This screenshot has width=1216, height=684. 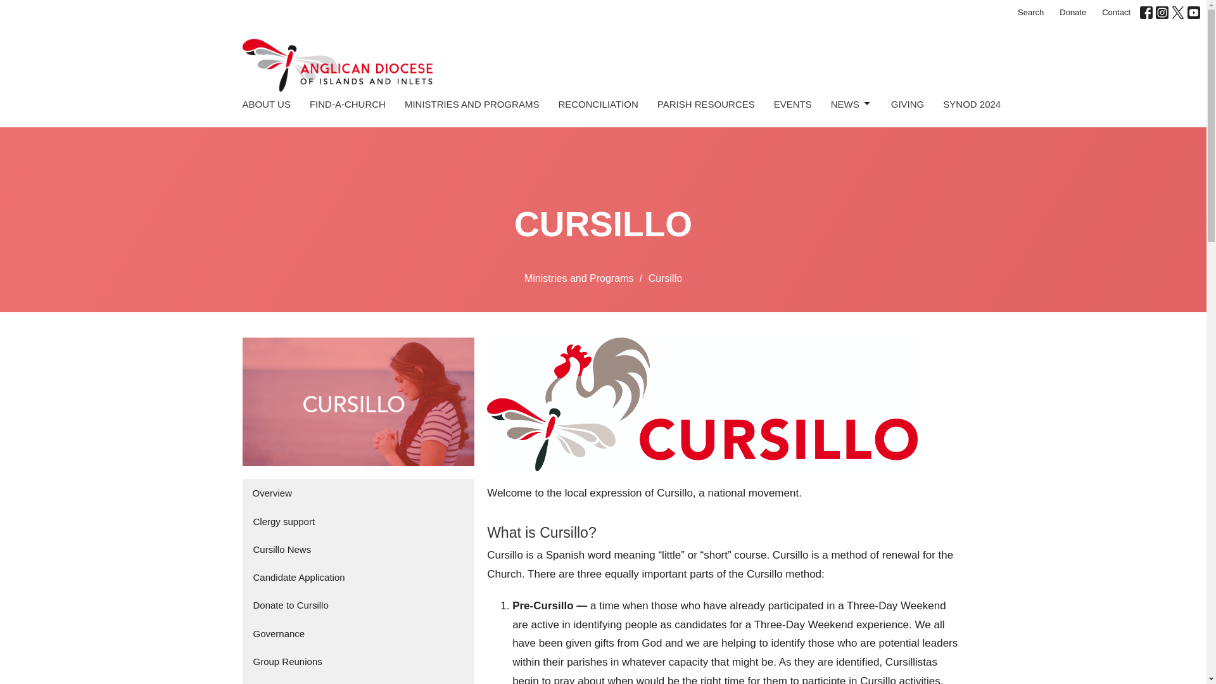 I want to click on Search, so click(x=1031, y=13).